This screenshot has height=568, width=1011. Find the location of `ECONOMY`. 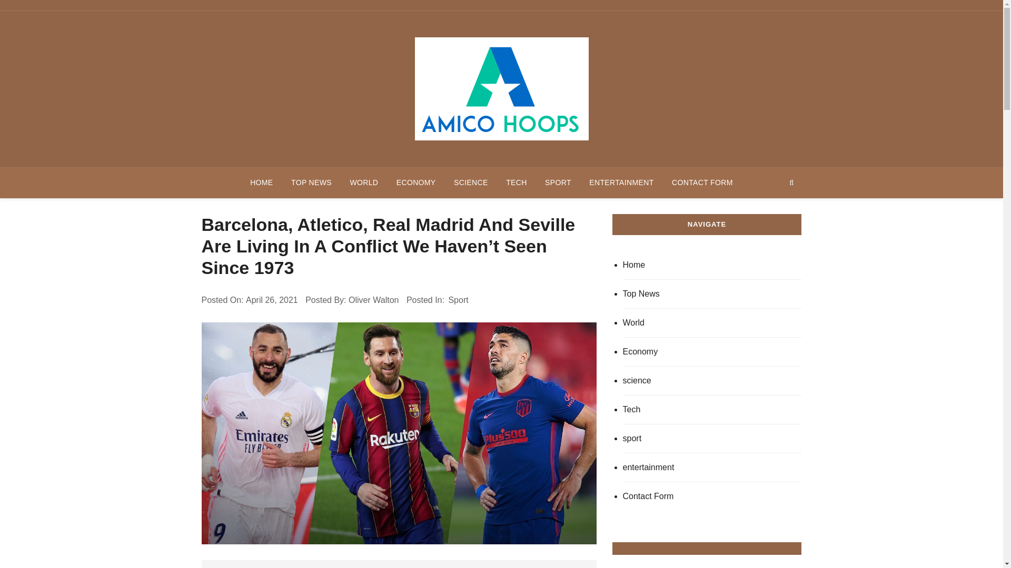

ECONOMY is located at coordinates (416, 182).